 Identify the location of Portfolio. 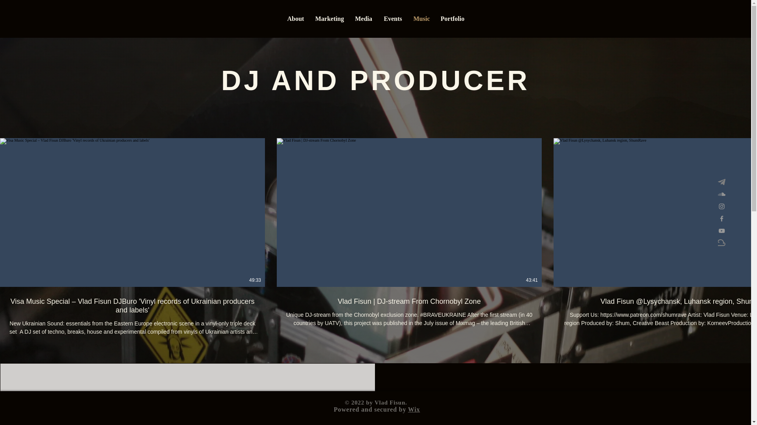
(452, 18).